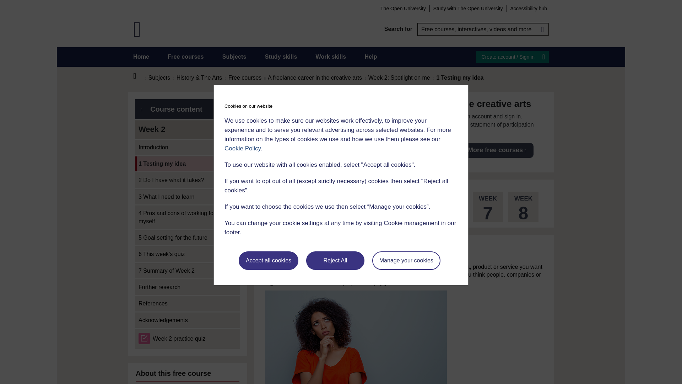 The height and width of the screenshot is (384, 682). Describe the element at coordinates (468, 8) in the screenshot. I see `Study with The Open University` at that location.